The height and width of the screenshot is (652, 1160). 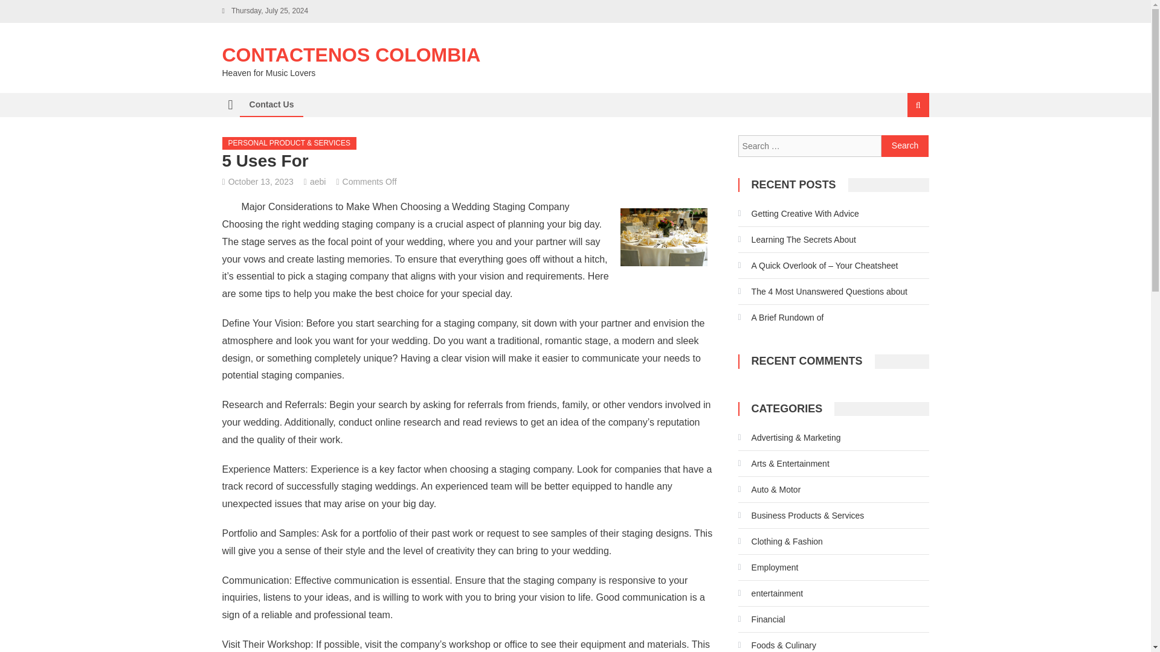 I want to click on Getting Creative With Advice, so click(x=799, y=214).